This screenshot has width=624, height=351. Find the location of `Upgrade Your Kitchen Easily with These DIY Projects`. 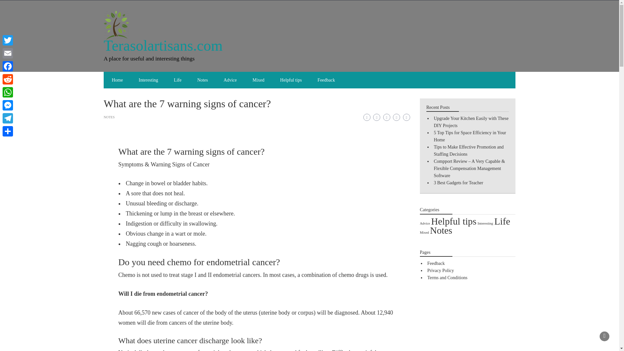

Upgrade Your Kitchen Easily with These DIY Projects is located at coordinates (471, 122).